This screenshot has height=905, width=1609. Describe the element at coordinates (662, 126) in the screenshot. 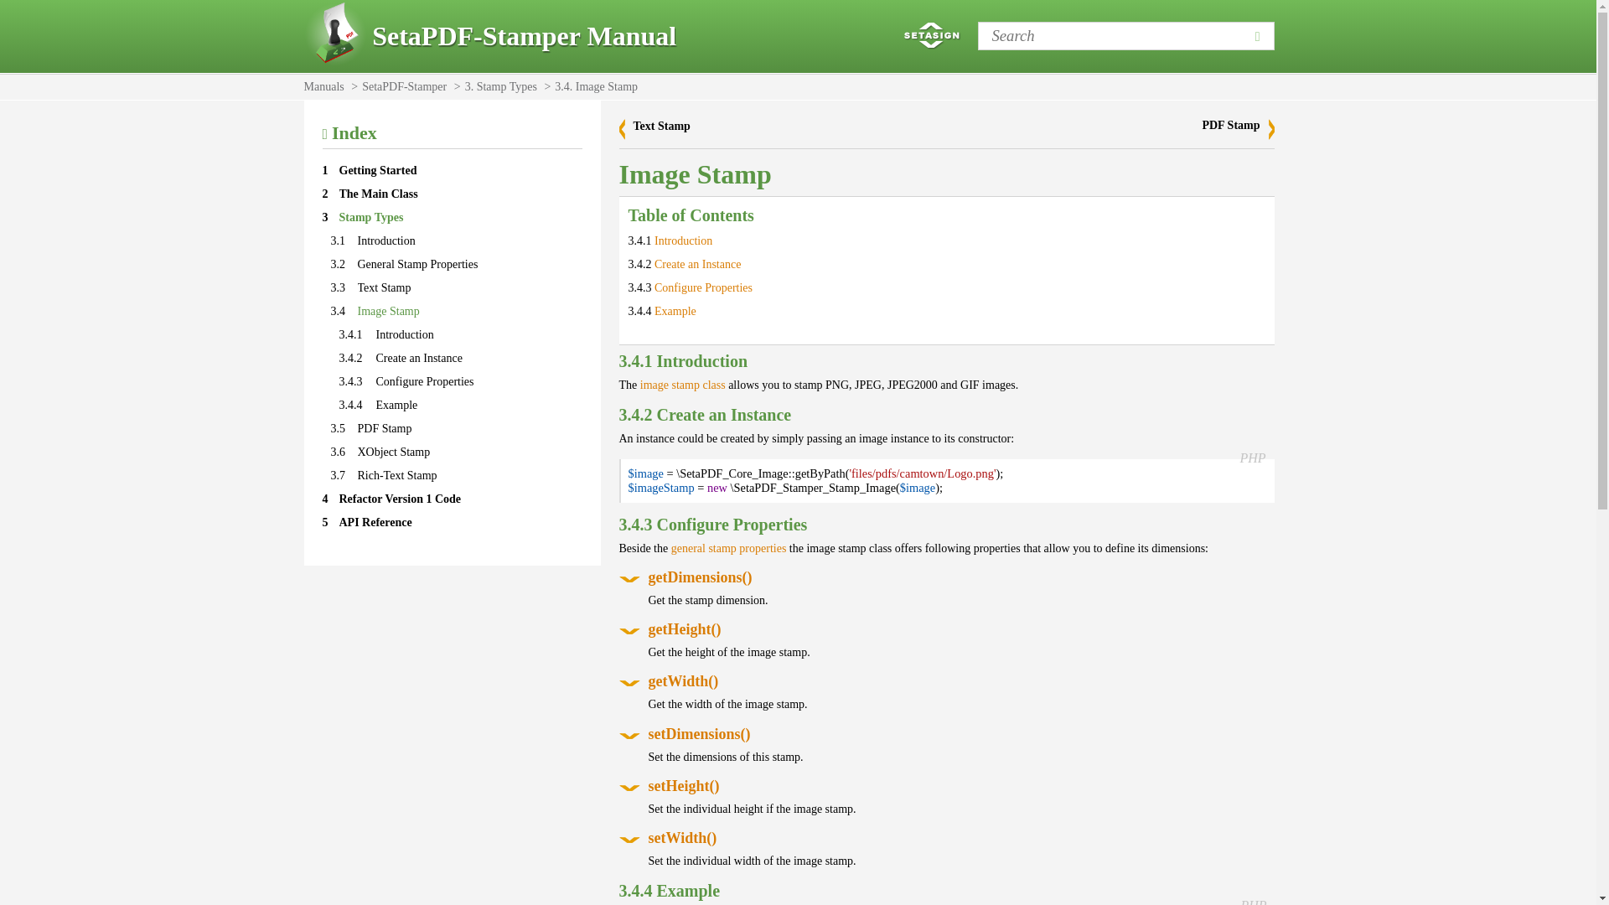

I see `Text Stamp` at that location.